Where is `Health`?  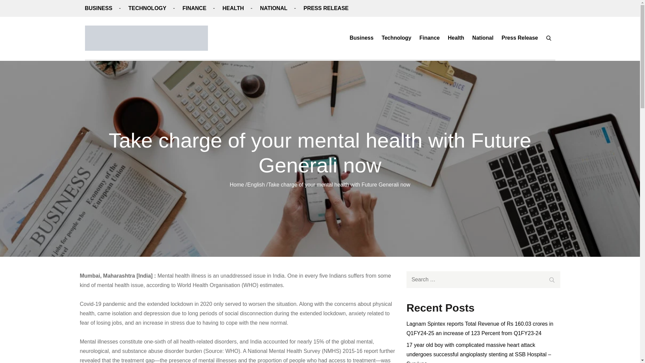
Health is located at coordinates (456, 38).